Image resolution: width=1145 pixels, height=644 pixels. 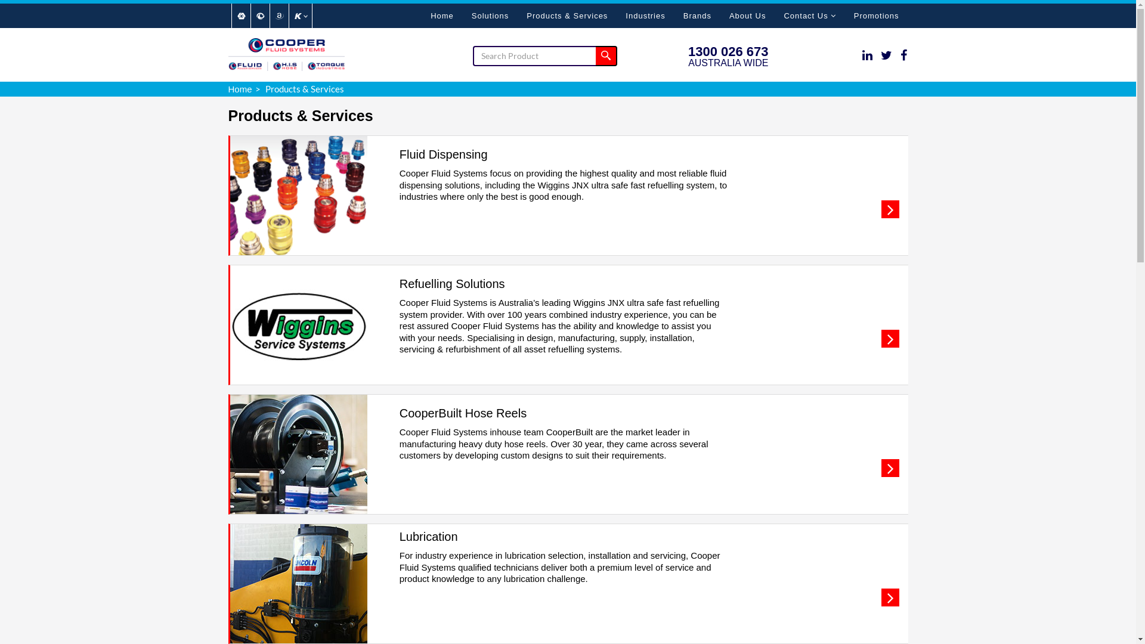 I want to click on Home, so click(x=442, y=16).